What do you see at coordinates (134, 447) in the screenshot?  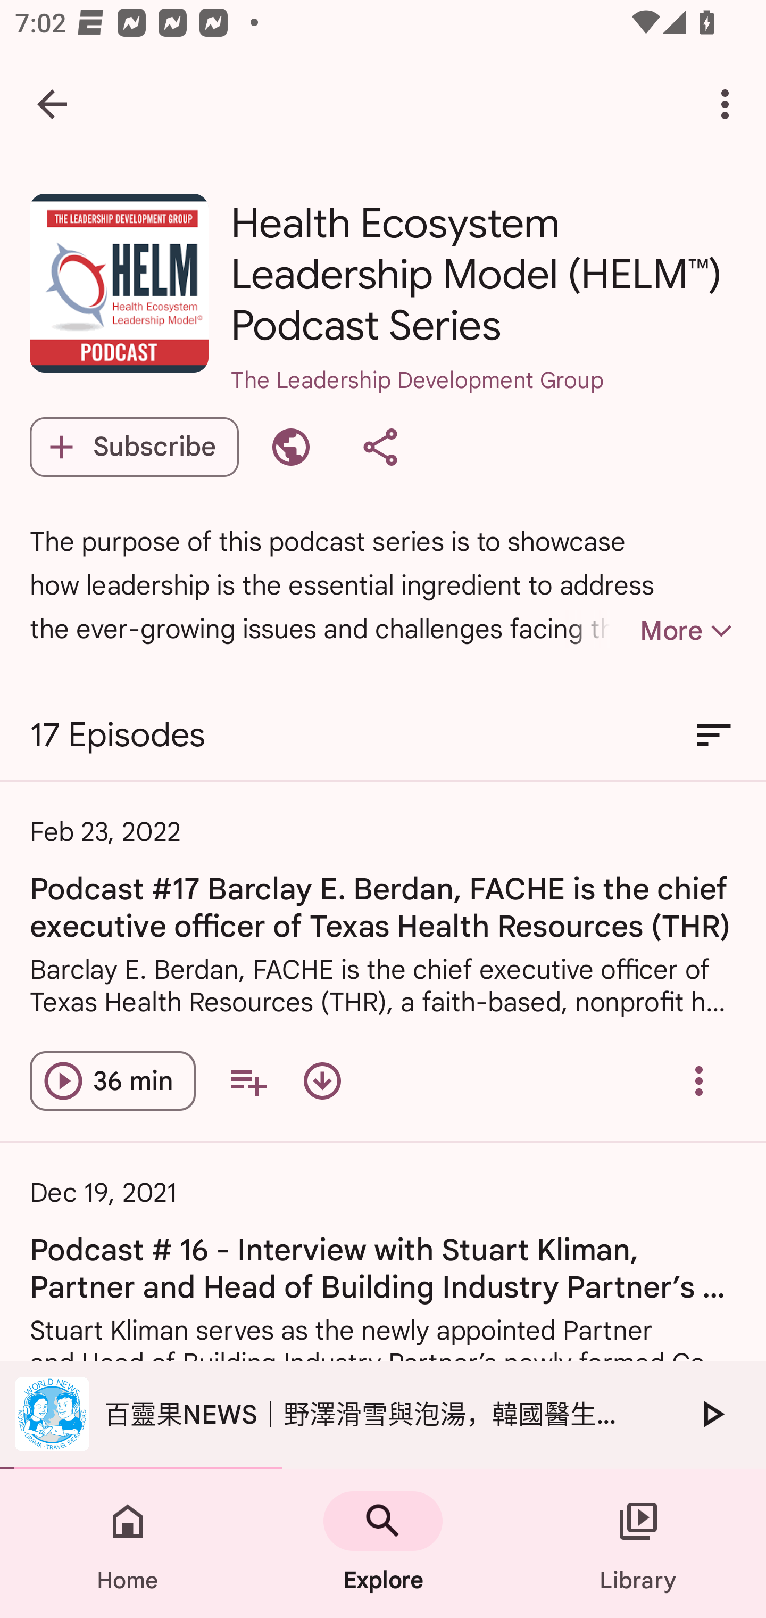 I see `Subscribe` at bounding box center [134, 447].